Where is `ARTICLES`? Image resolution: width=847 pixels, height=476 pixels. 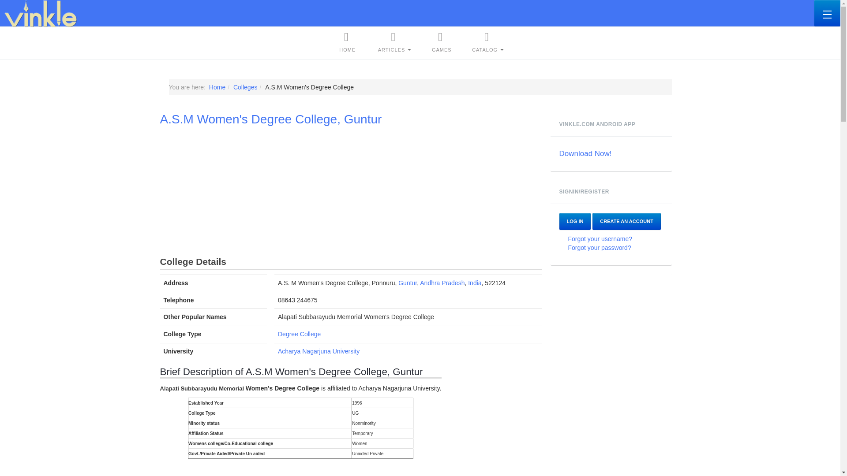 ARTICLES is located at coordinates (395, 42).